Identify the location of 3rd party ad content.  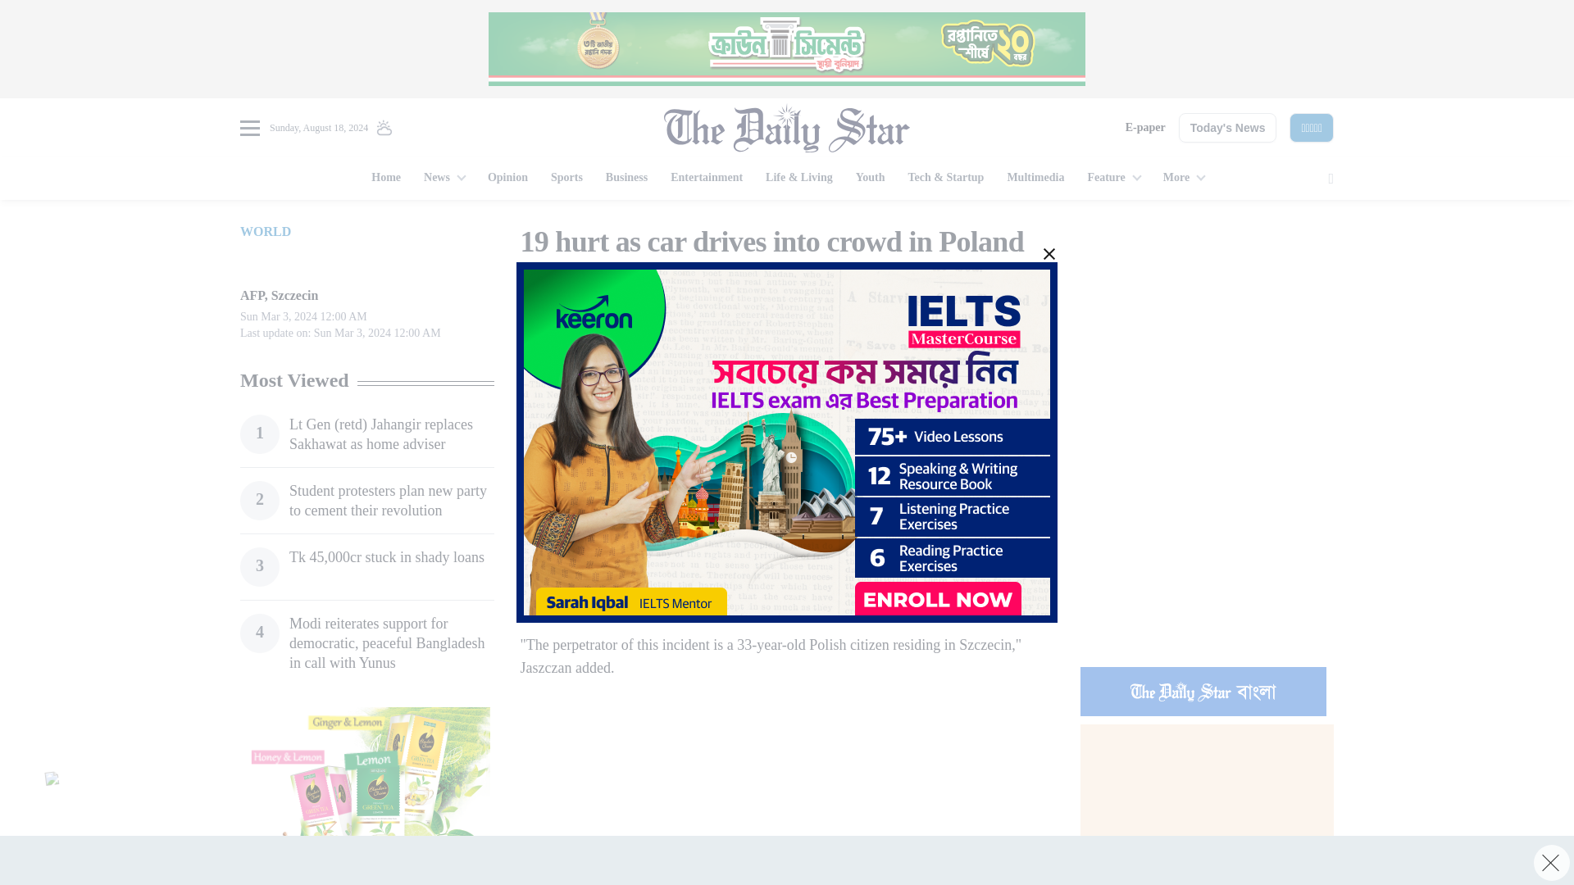
(366, 796).